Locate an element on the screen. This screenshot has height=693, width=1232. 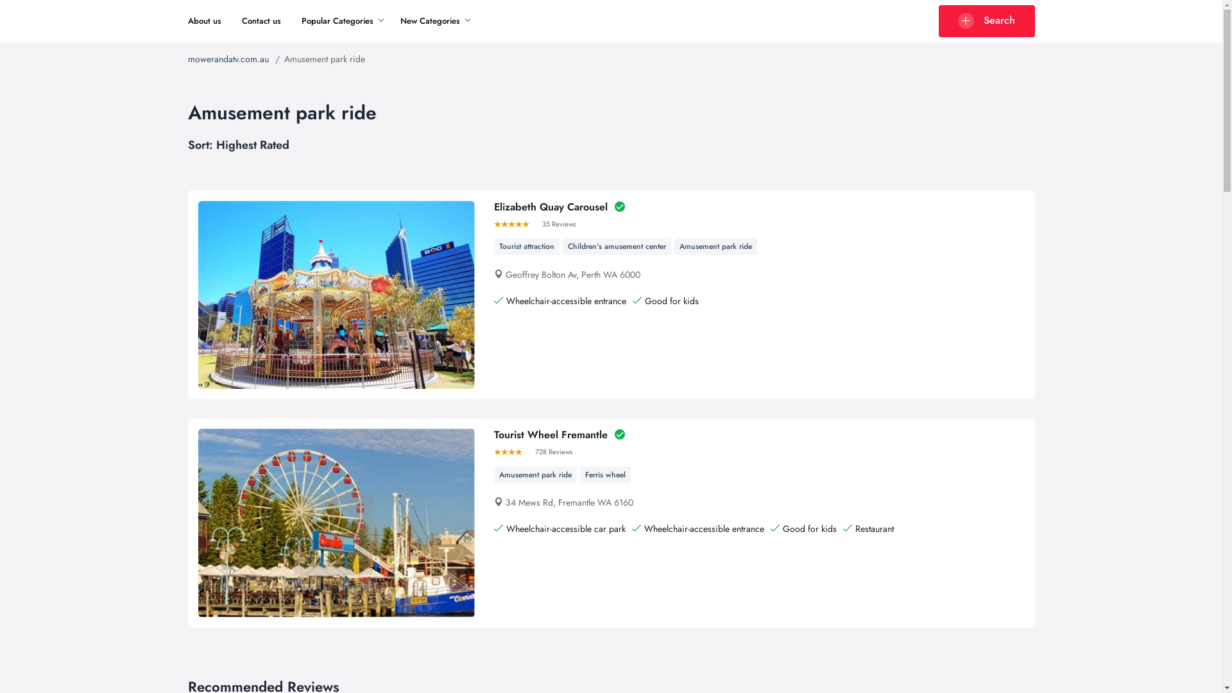
Tourist attraction is located at coordinates (527, 246).